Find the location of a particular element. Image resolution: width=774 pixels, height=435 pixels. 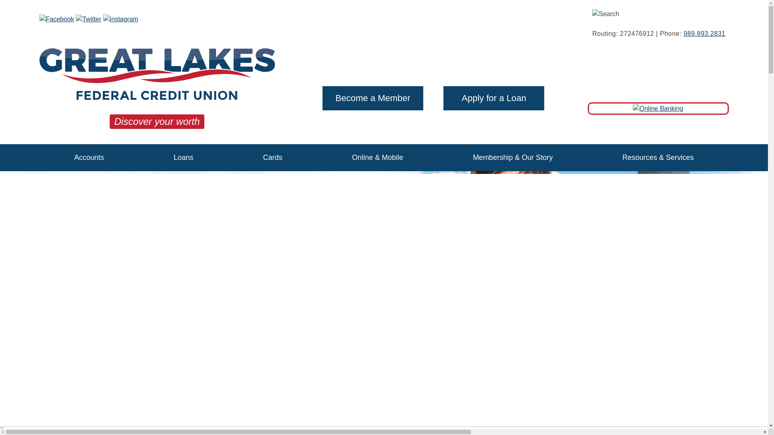

Cards is located at coordinates (273, 157).